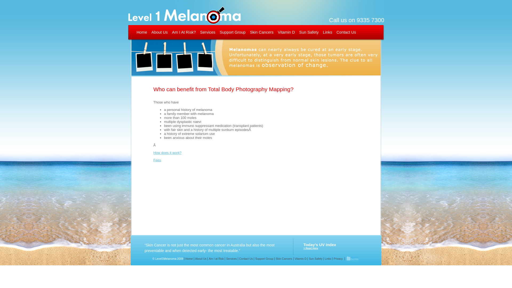 This screenshot has width=512, height=288. What do you see at coordinates (346, 32) in the screenshot?
I see `Contact Us` at bounding box center [346, 32].